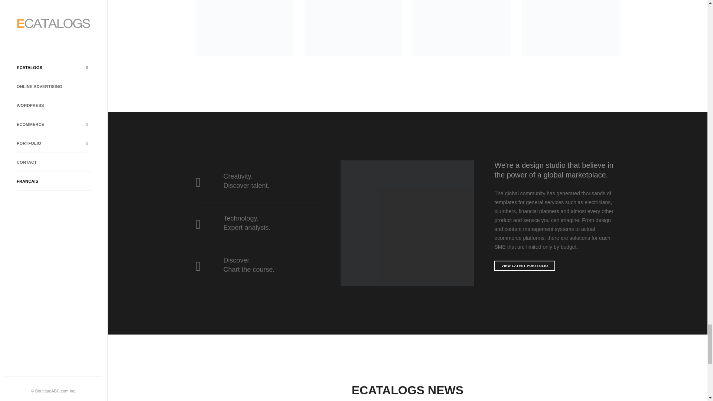 This screenshot has width=713, height=401. What do you see at coordinates (407, 224) in the screenshot?
I see `ecatalogs-ecommerce-min` at bounding box center [407, 224].